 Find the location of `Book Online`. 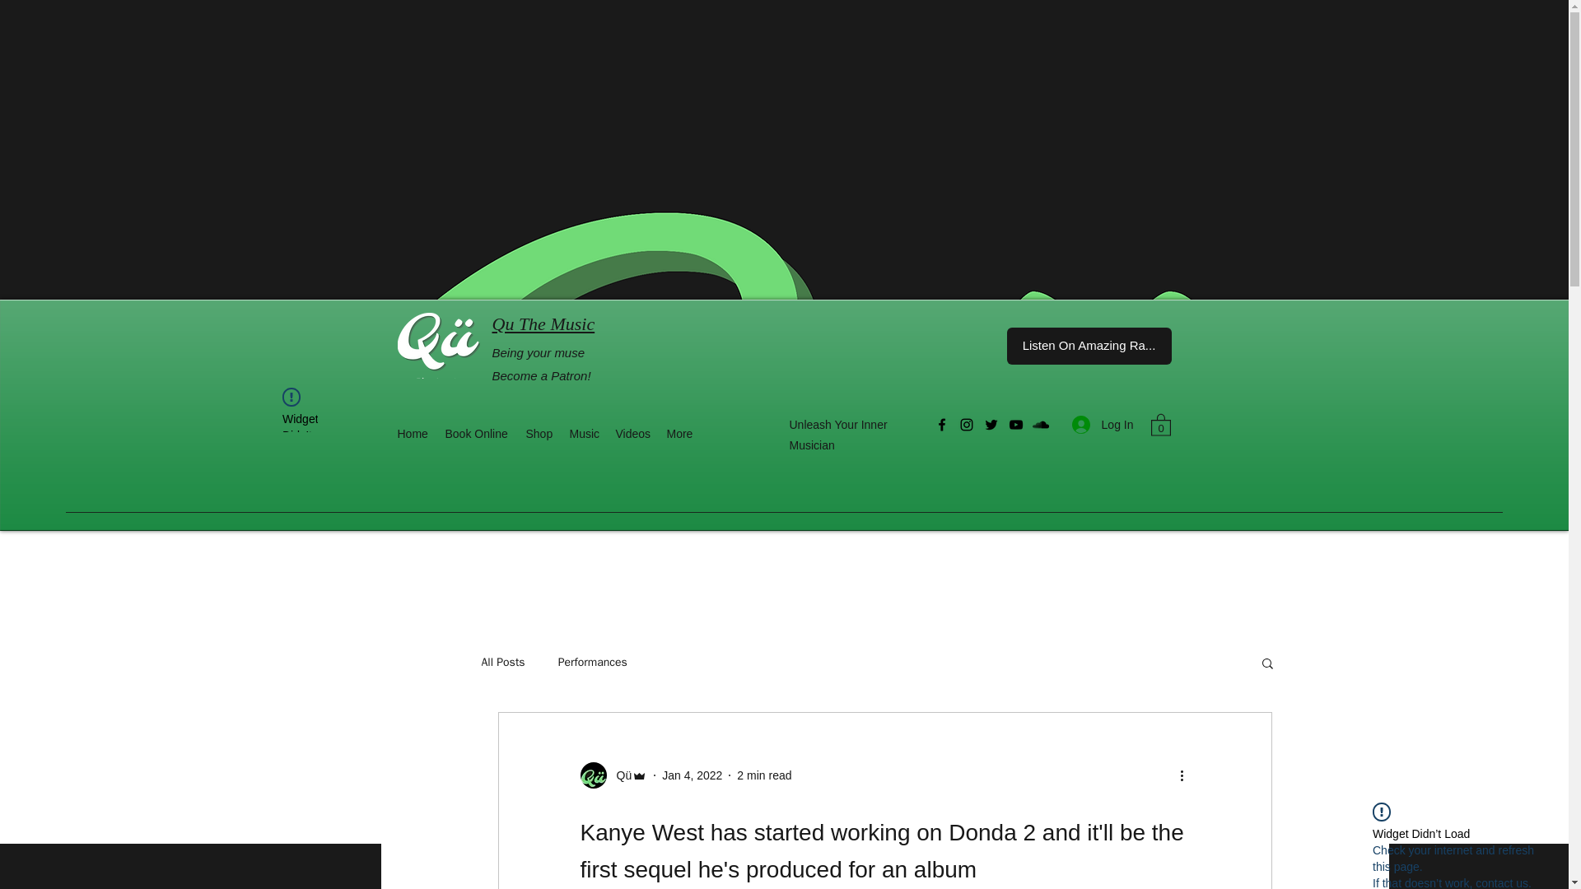

Book Online is located at coordinates (476, 433).